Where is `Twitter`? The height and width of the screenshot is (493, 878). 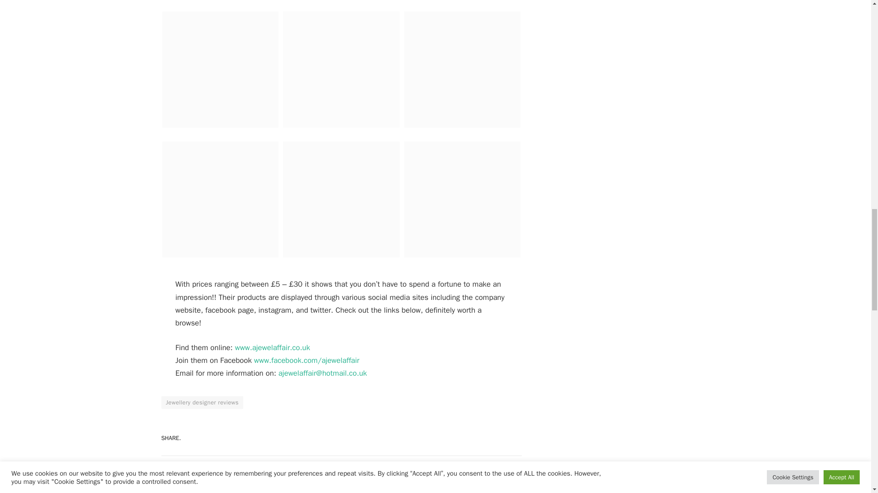 Twitter is located at coordinates (377, 438).